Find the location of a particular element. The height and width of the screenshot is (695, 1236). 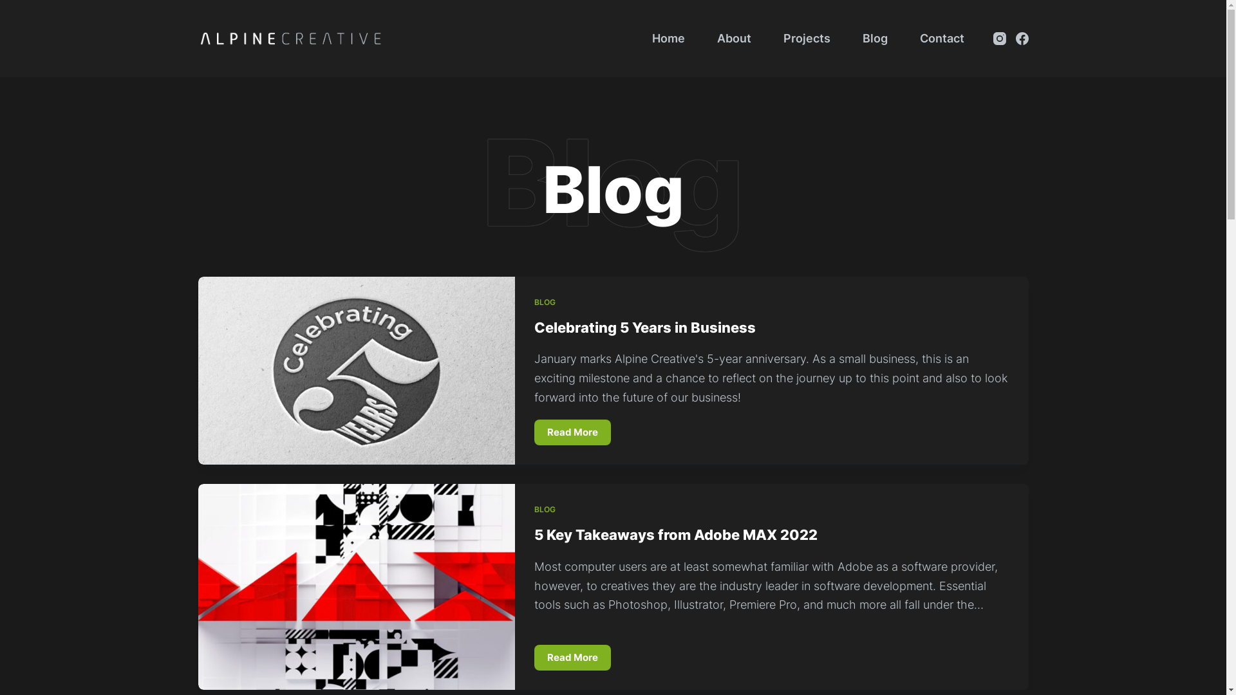

About is located at coordinates (734, 39).